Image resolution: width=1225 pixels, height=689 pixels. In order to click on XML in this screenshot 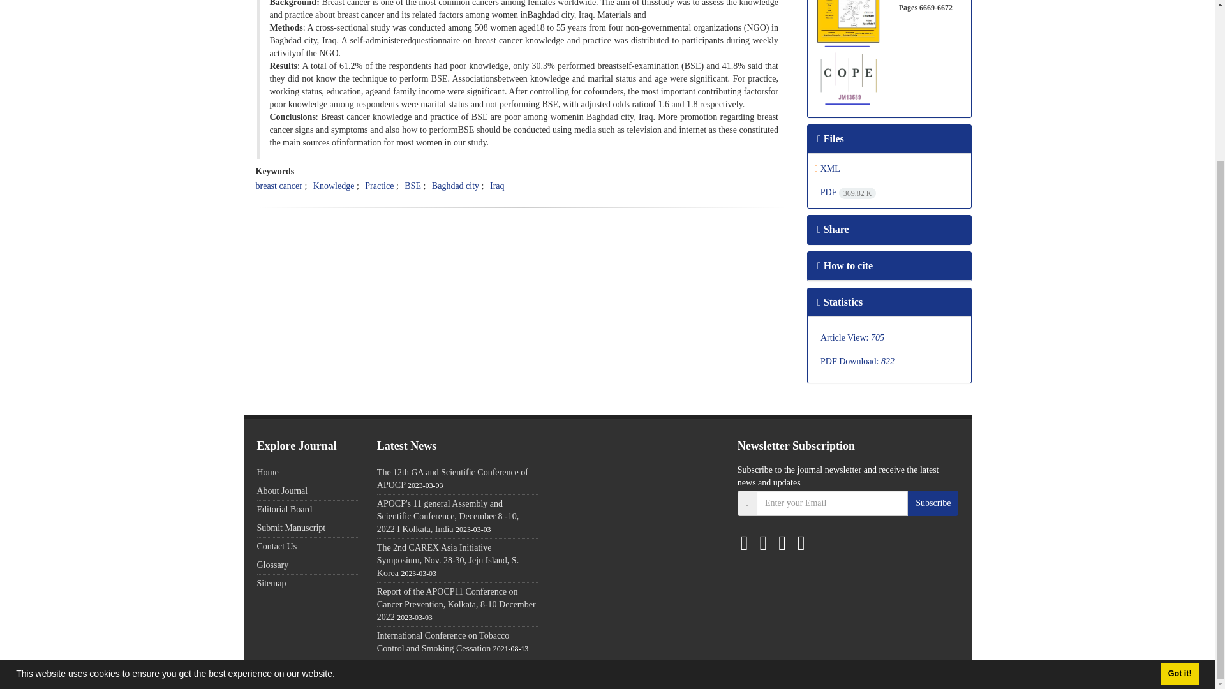, I will do `click(827, 168)`.